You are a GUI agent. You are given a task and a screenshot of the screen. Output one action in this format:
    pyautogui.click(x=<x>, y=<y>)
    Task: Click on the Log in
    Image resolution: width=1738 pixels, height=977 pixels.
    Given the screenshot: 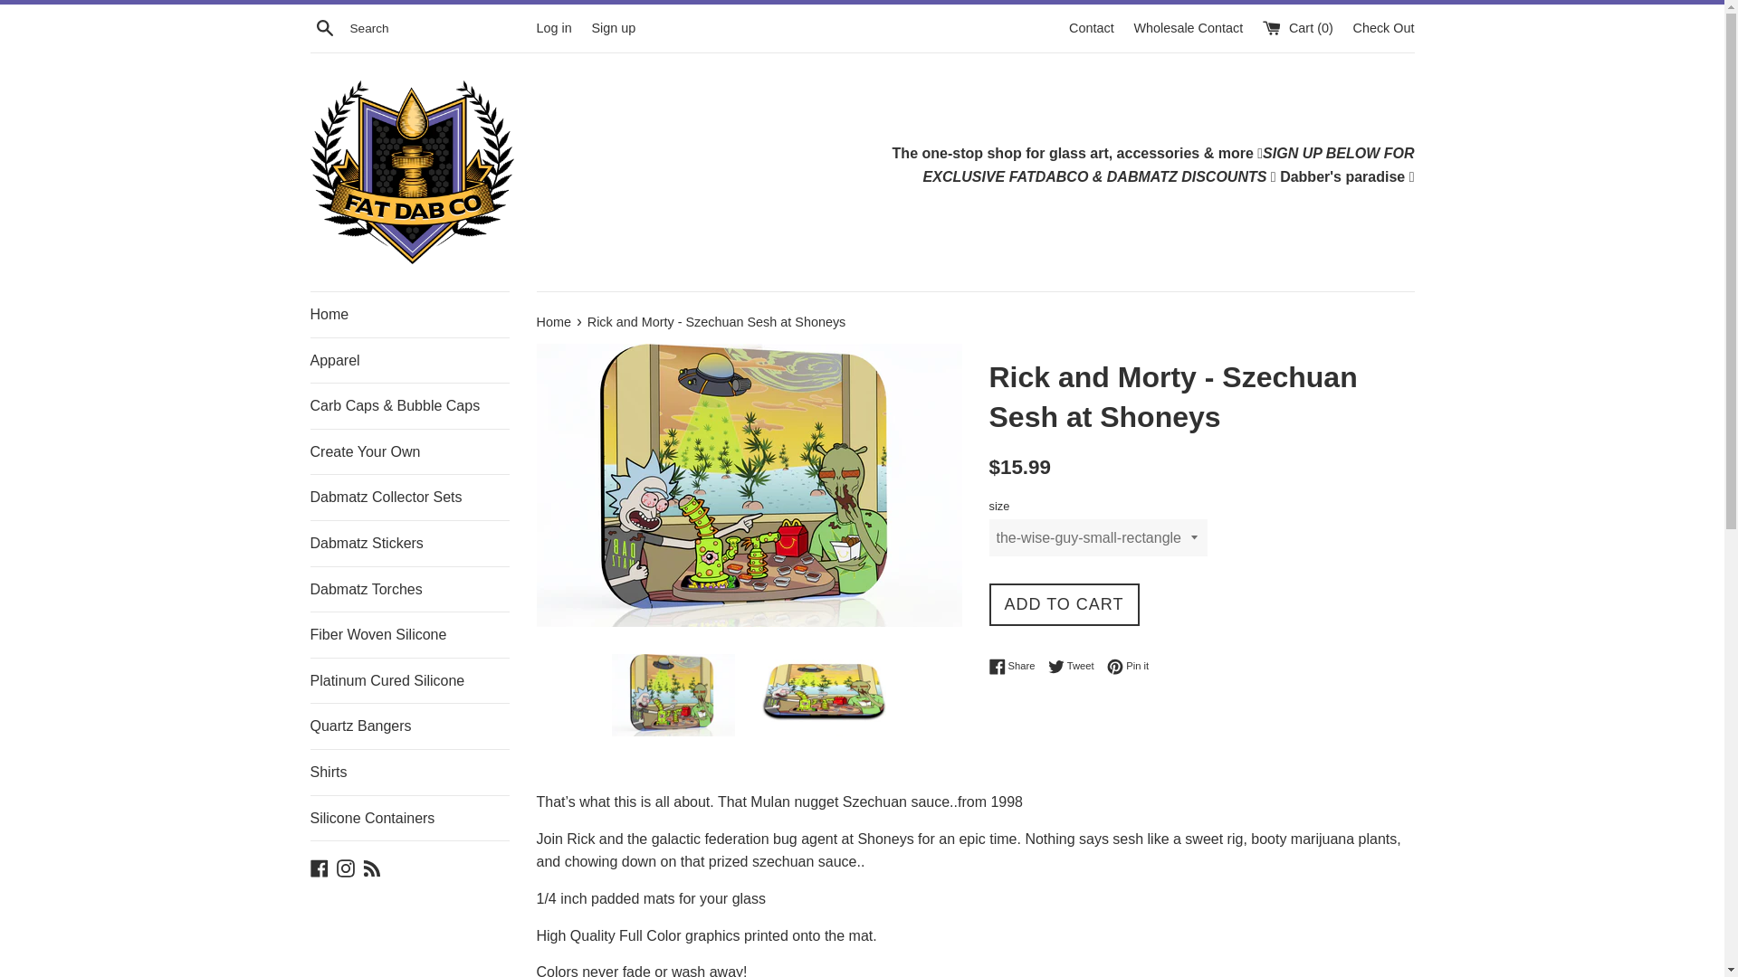 What is the action you would take?
    pyautogui.click(x=553, y=26)
    